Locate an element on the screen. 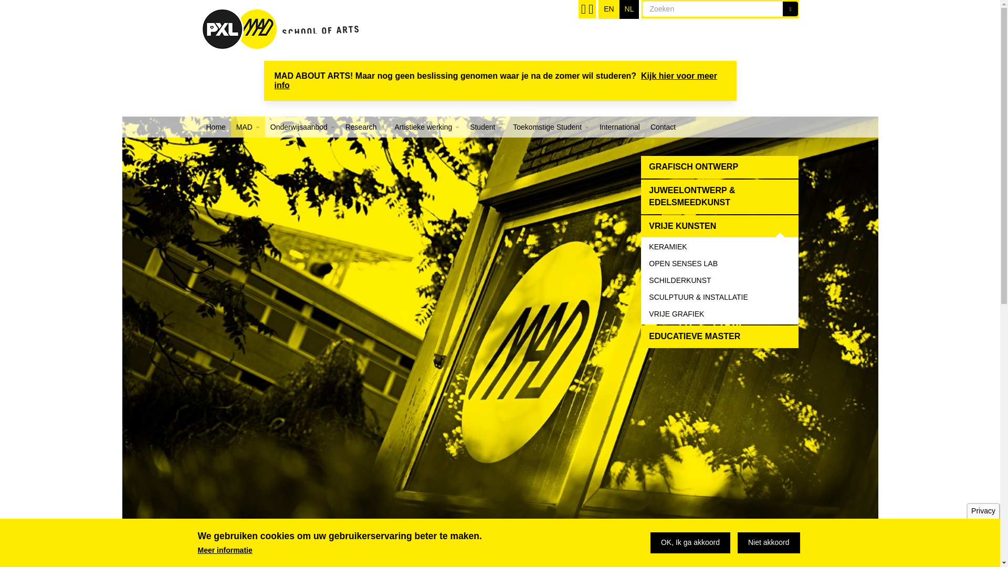 This screenshot has height=567, width=1008. Kijk hier voor meer info is located at coordinates (496, 80).